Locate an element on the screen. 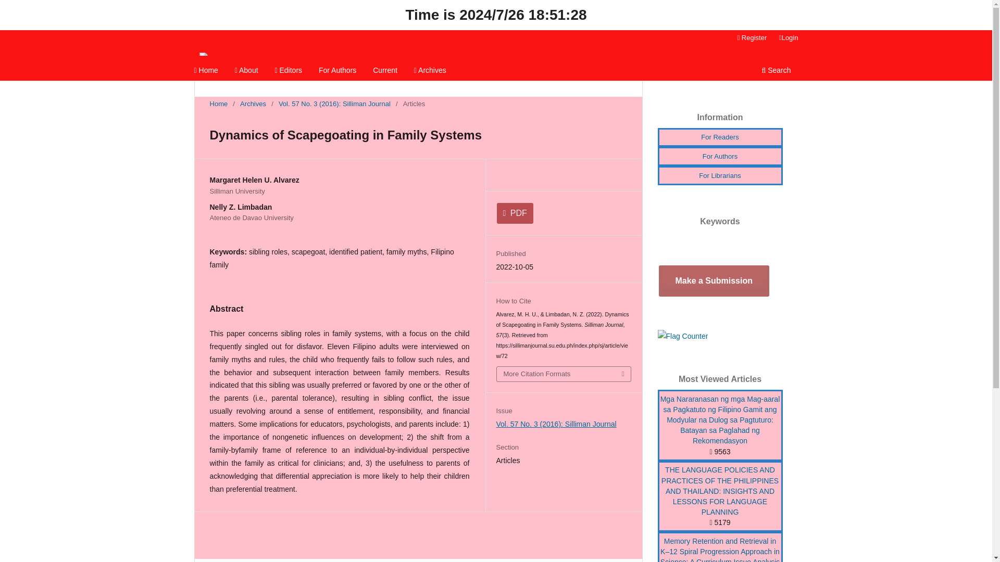 The width and height of the screenshot is (1000, 562). Register is located at coordinates (752, 37).